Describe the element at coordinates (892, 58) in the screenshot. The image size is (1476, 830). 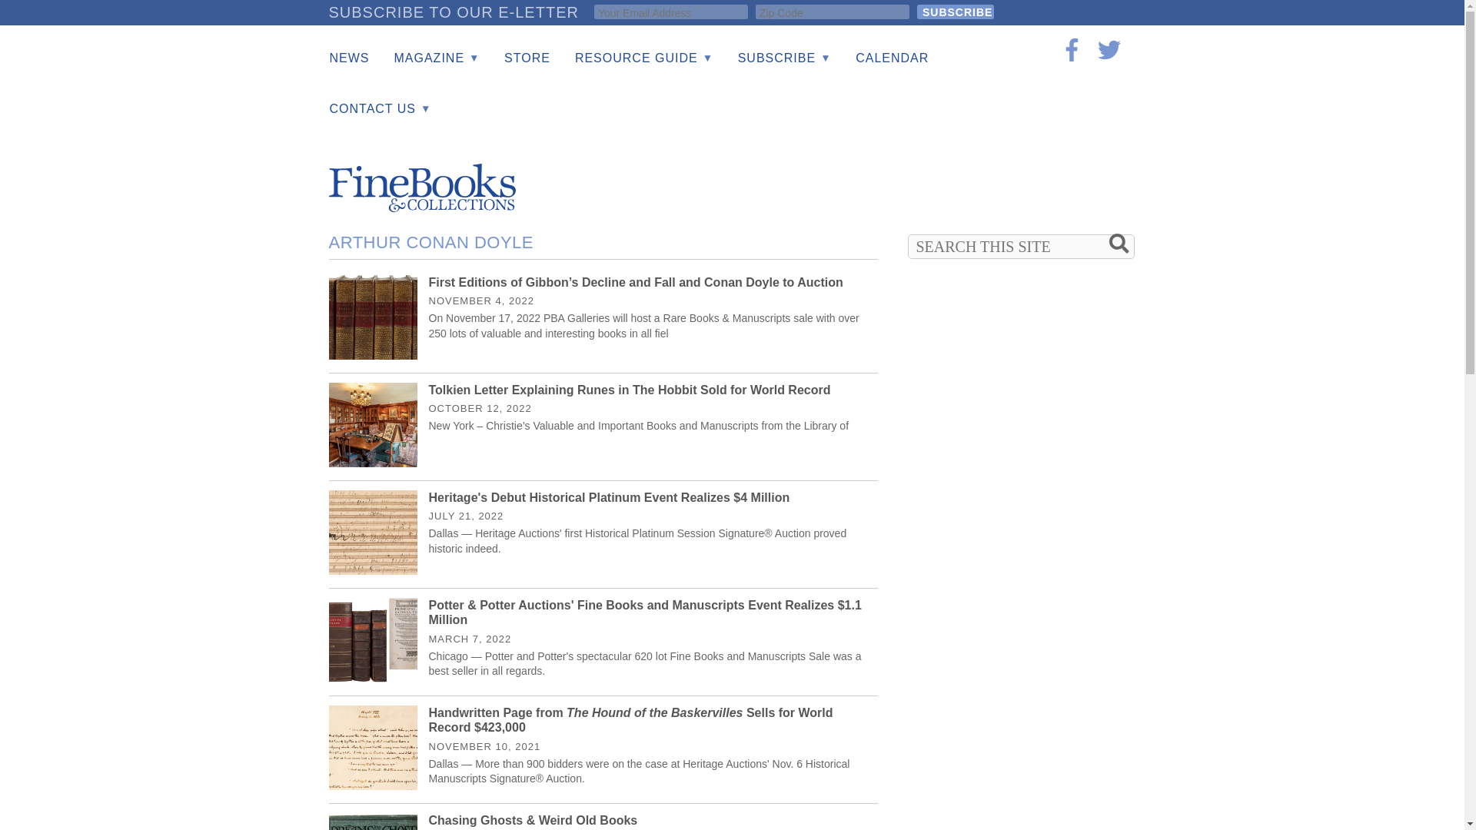
I see `CALENDAR` at that location.